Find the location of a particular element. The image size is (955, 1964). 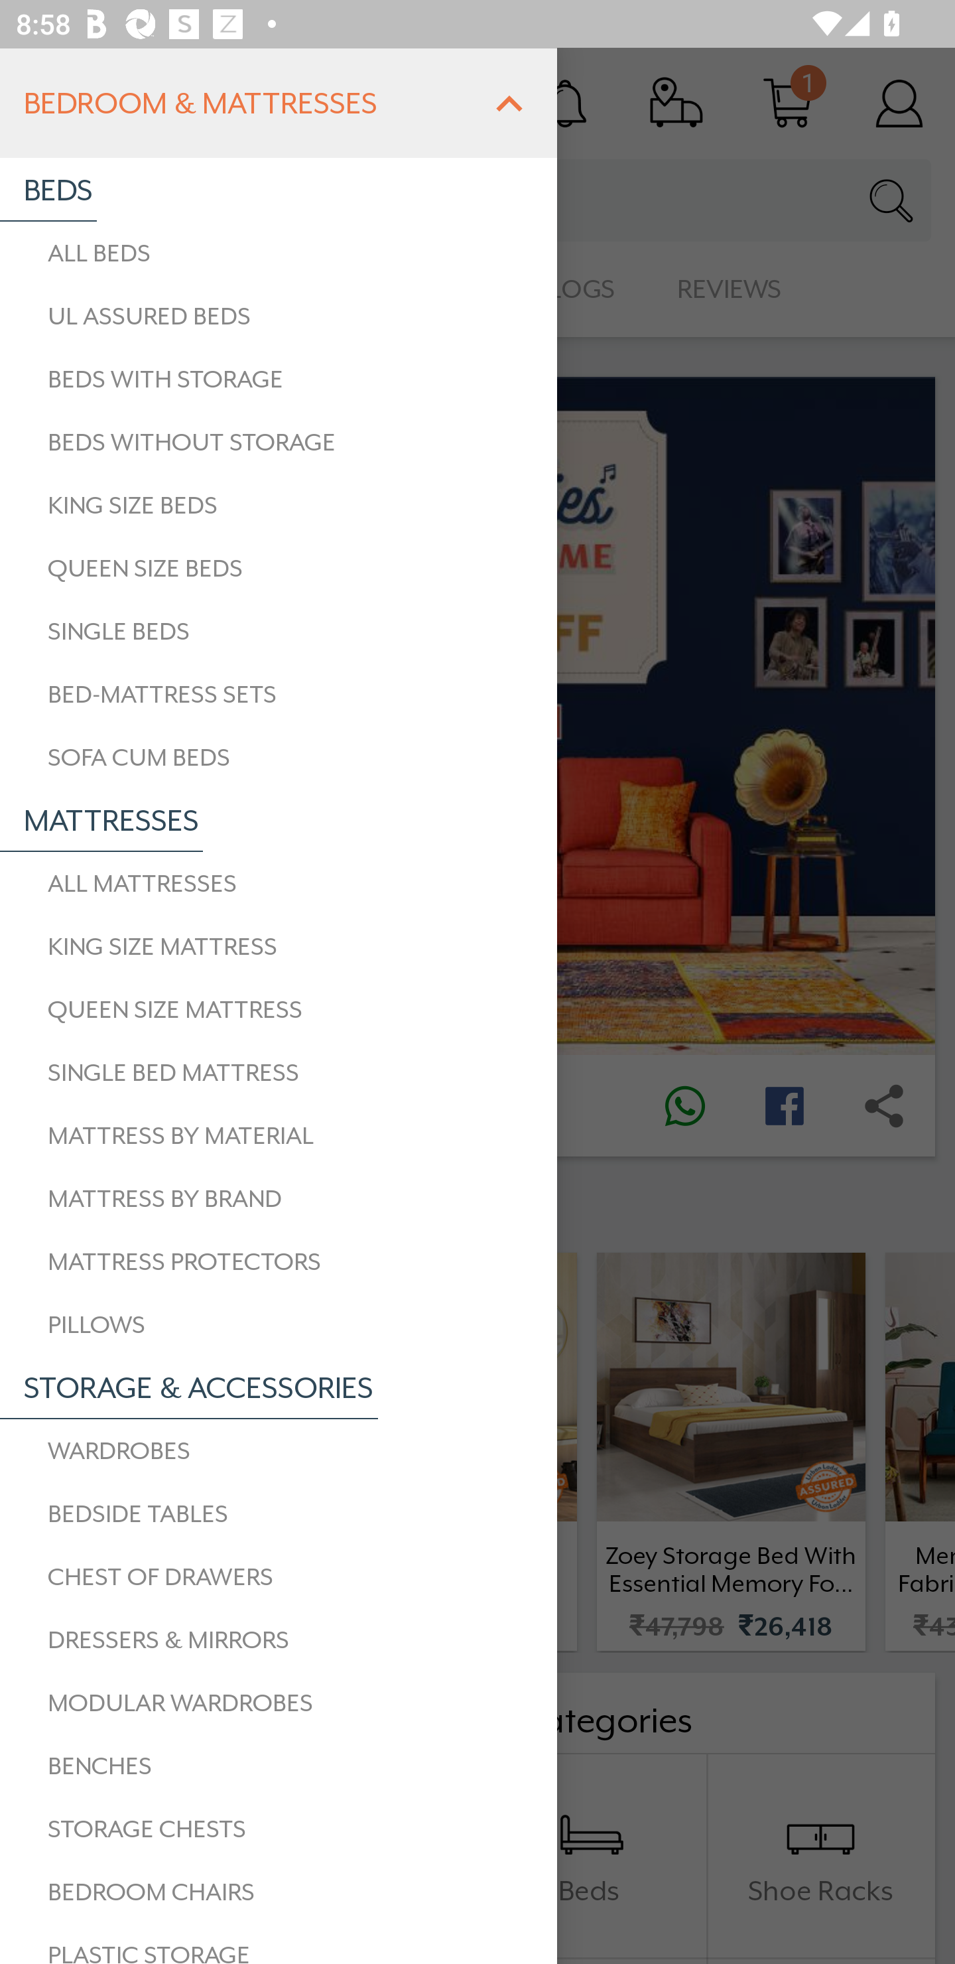

BED-MATTRESS SETS is located at coordinates (279, 695).